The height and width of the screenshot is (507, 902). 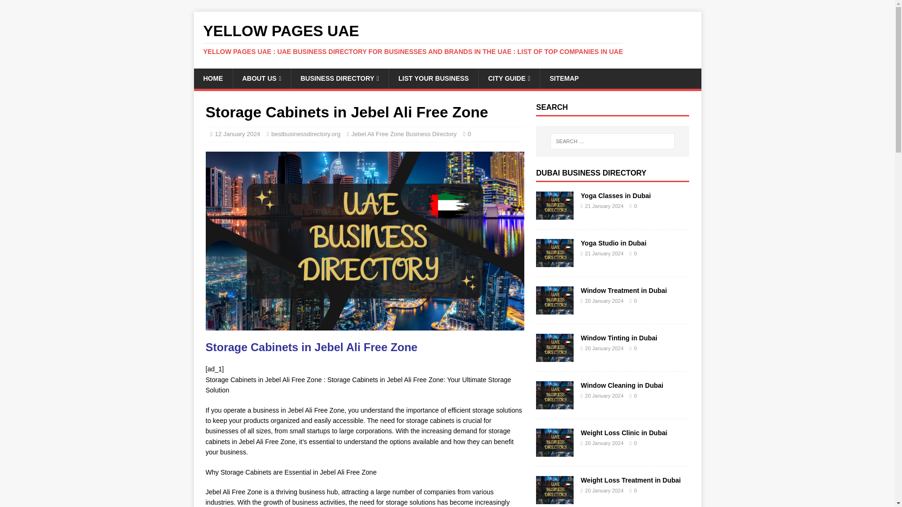 What do you see at coordinates (614, 243) in the screenshot?
I see `Yoga Studio in Dubai` at bounding box center [614, 243].